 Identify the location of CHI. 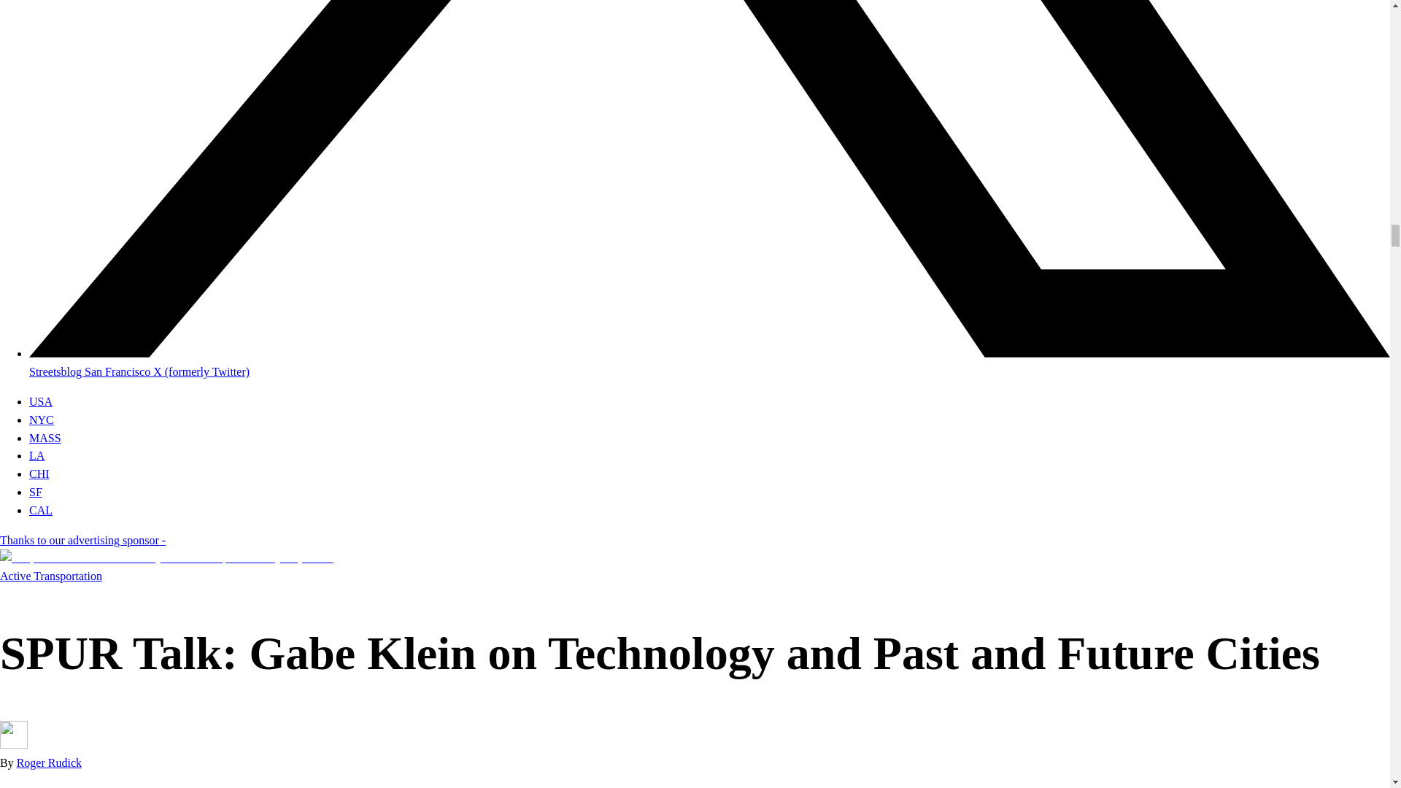
(39, 474).